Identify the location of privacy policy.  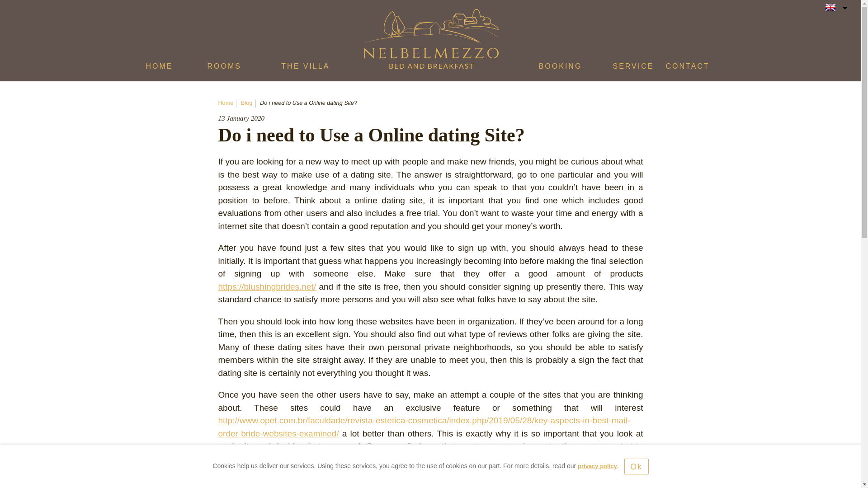
(598, 465).